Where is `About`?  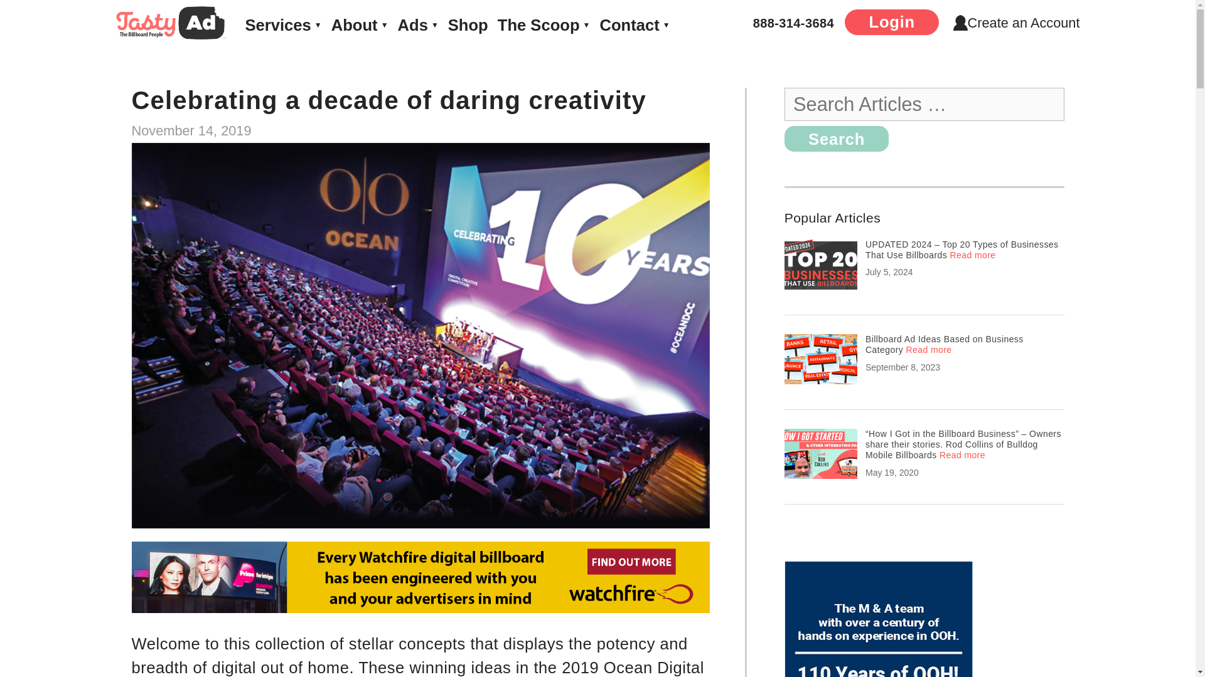 About is located at coordinates (360, 25).